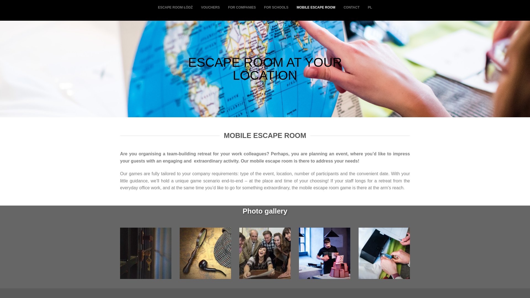 The image size is (530, 298). I want to click on CONTACT, so click(352, 8).